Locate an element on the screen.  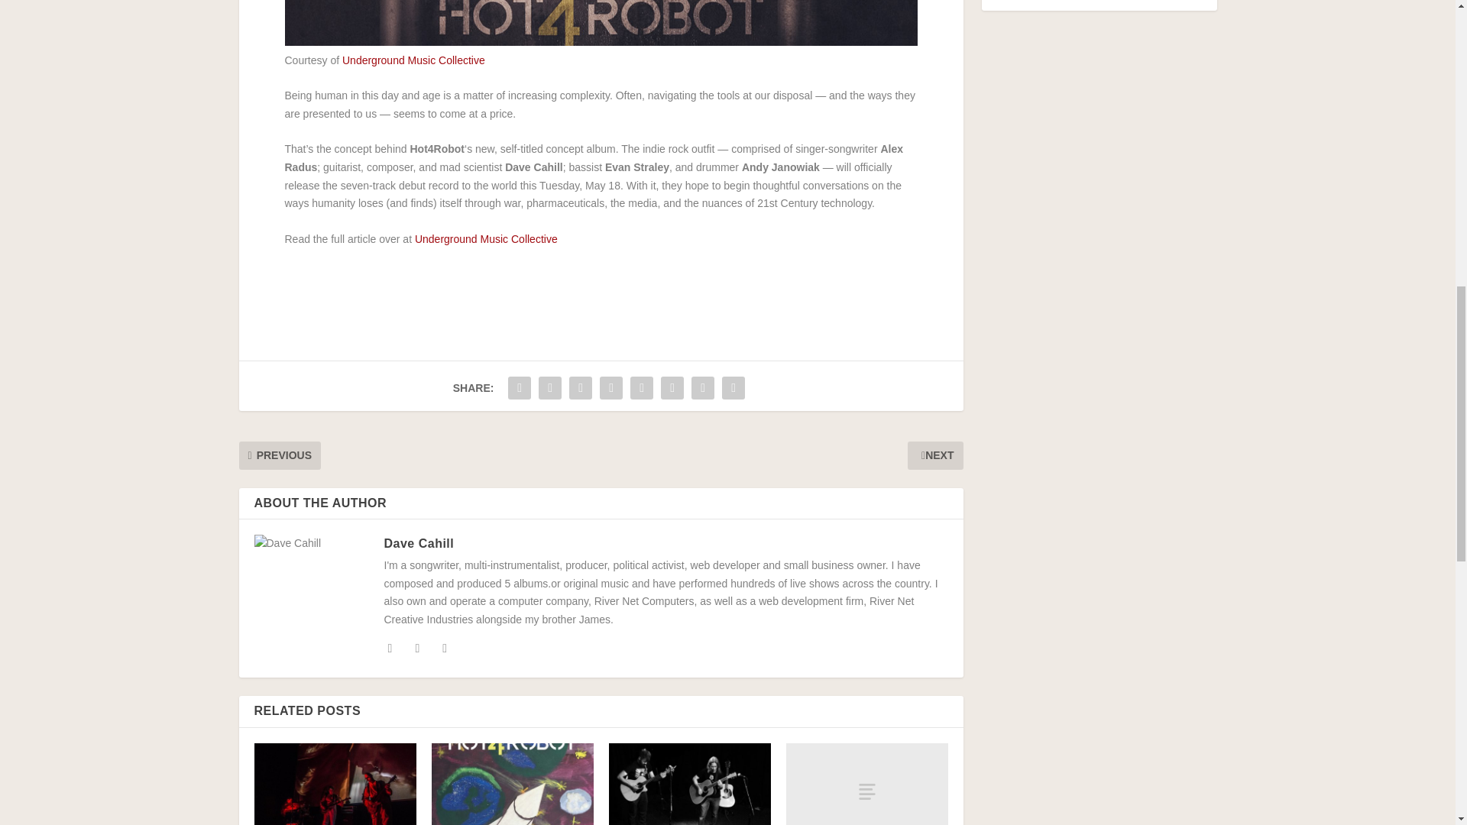
Underground Music Collective is located at coordinates (413, 60).